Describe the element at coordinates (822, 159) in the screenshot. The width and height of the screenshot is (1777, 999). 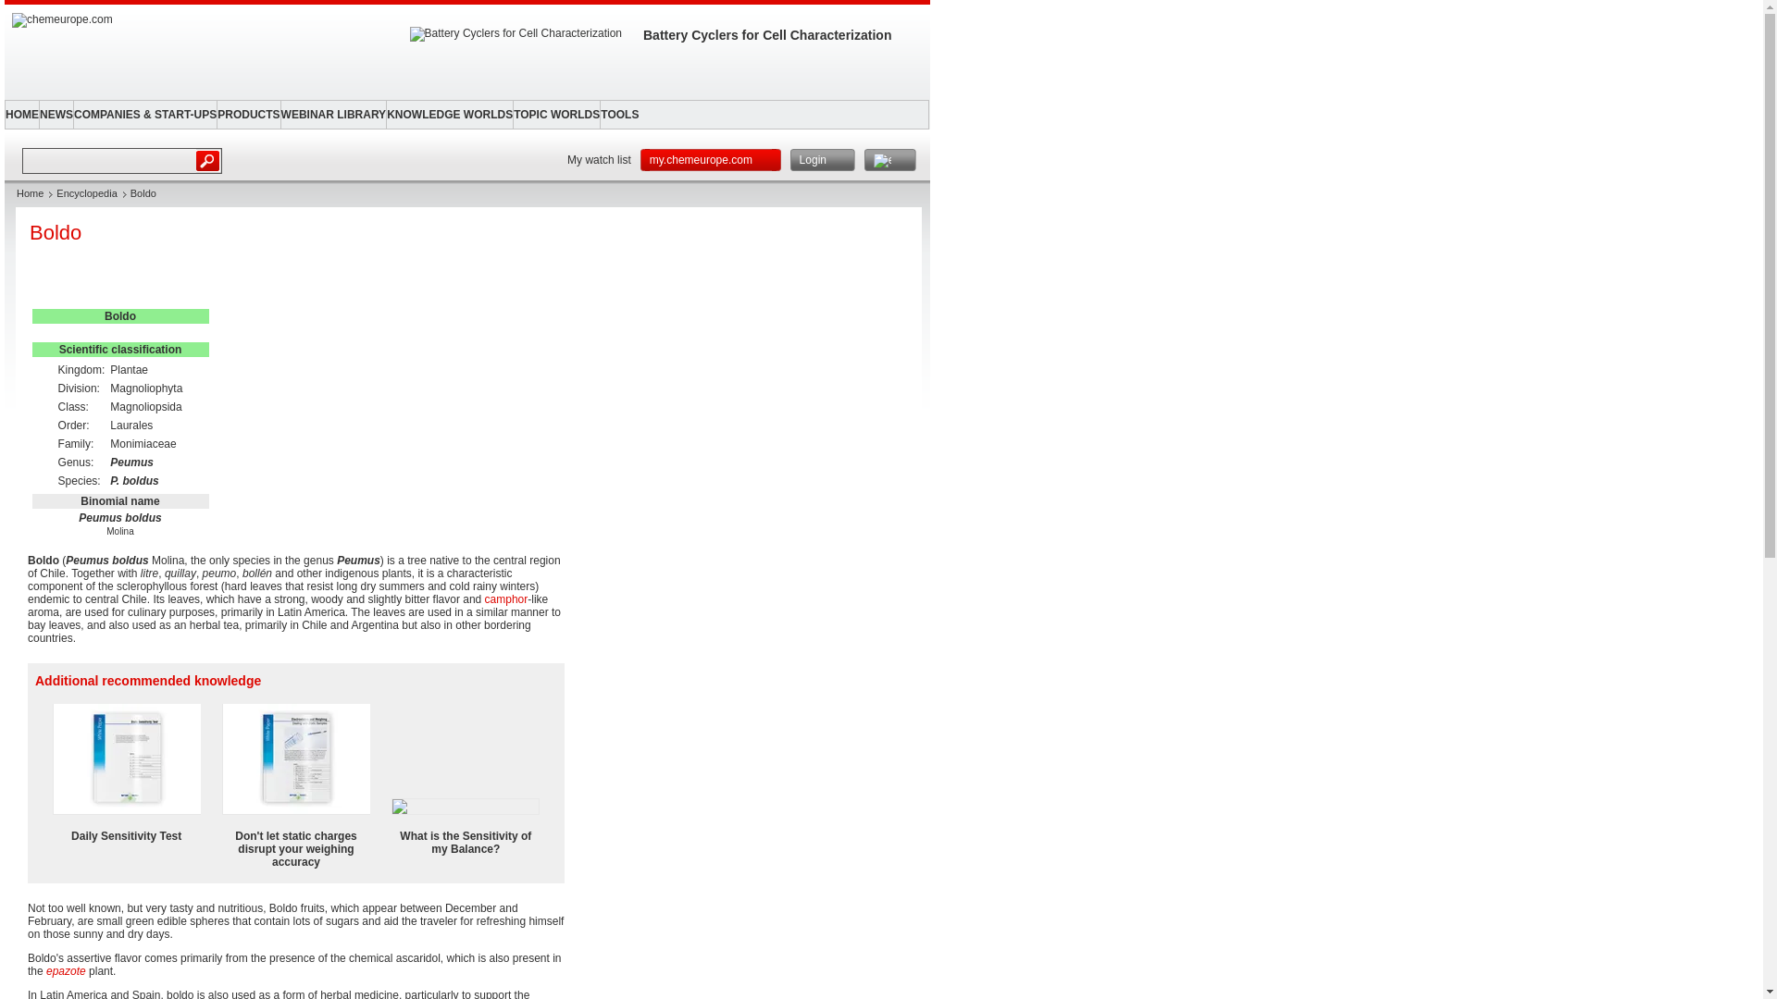
I see `Login  ` at that location.